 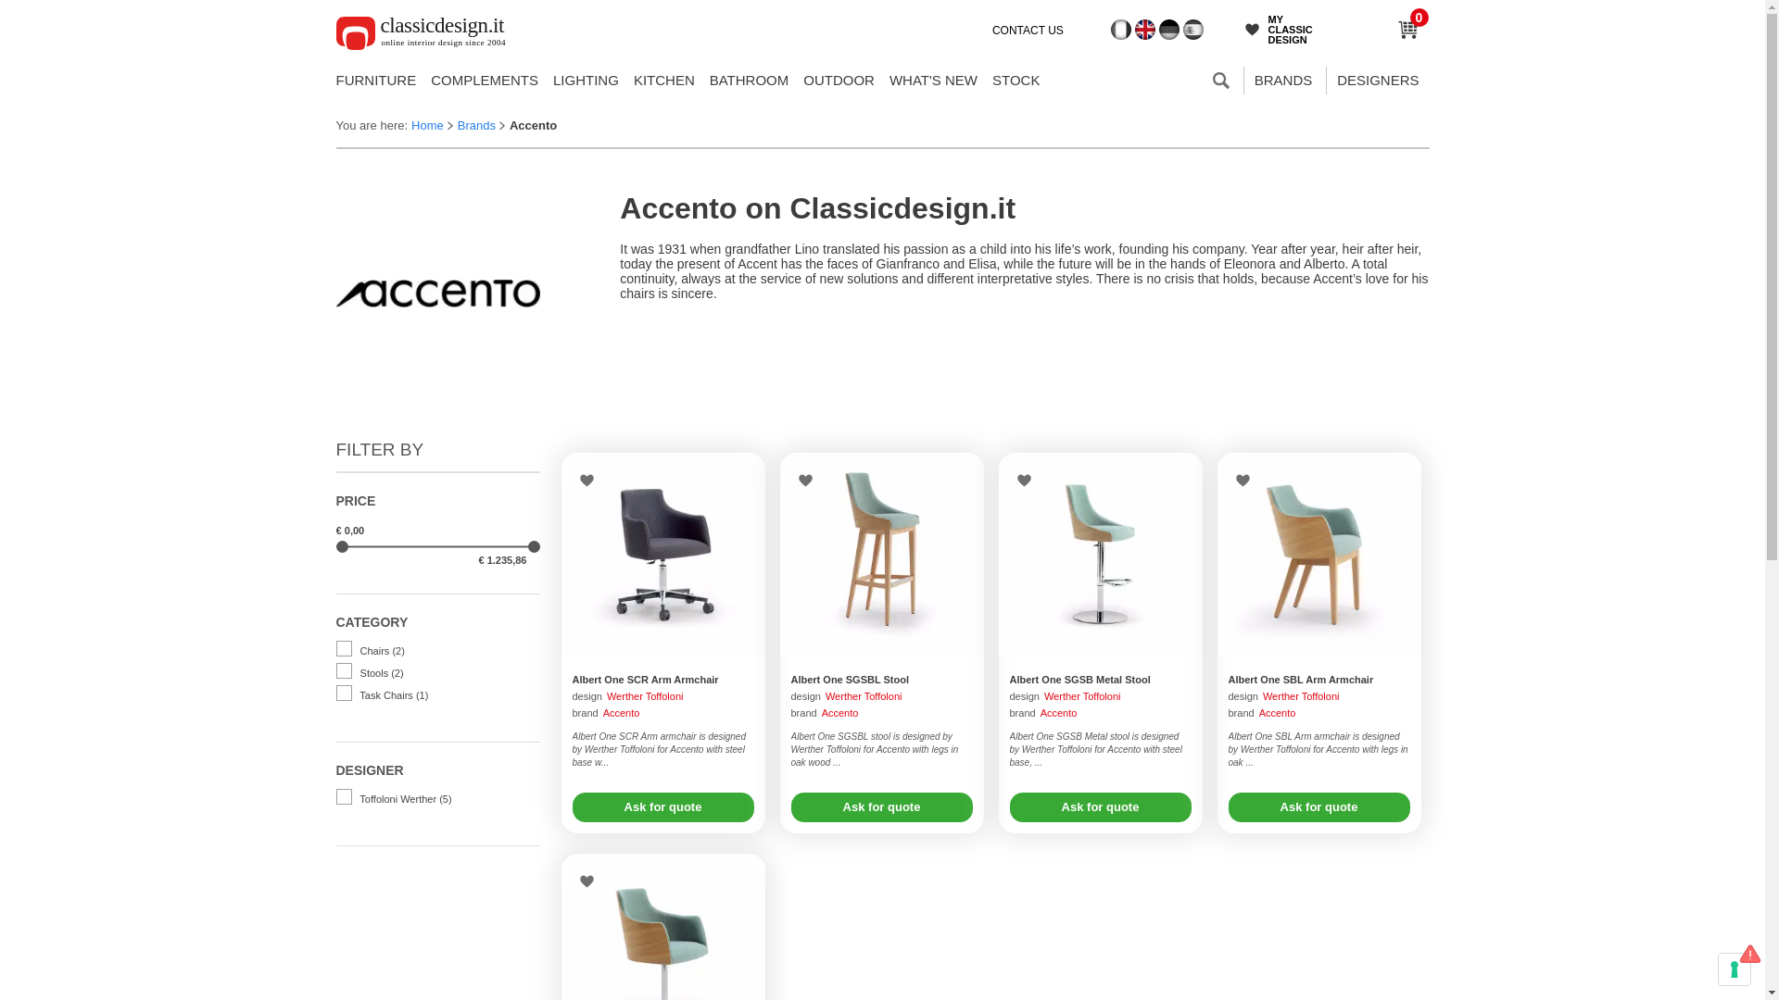 I want to click on Deutsch, so click(x=1169, y=30).